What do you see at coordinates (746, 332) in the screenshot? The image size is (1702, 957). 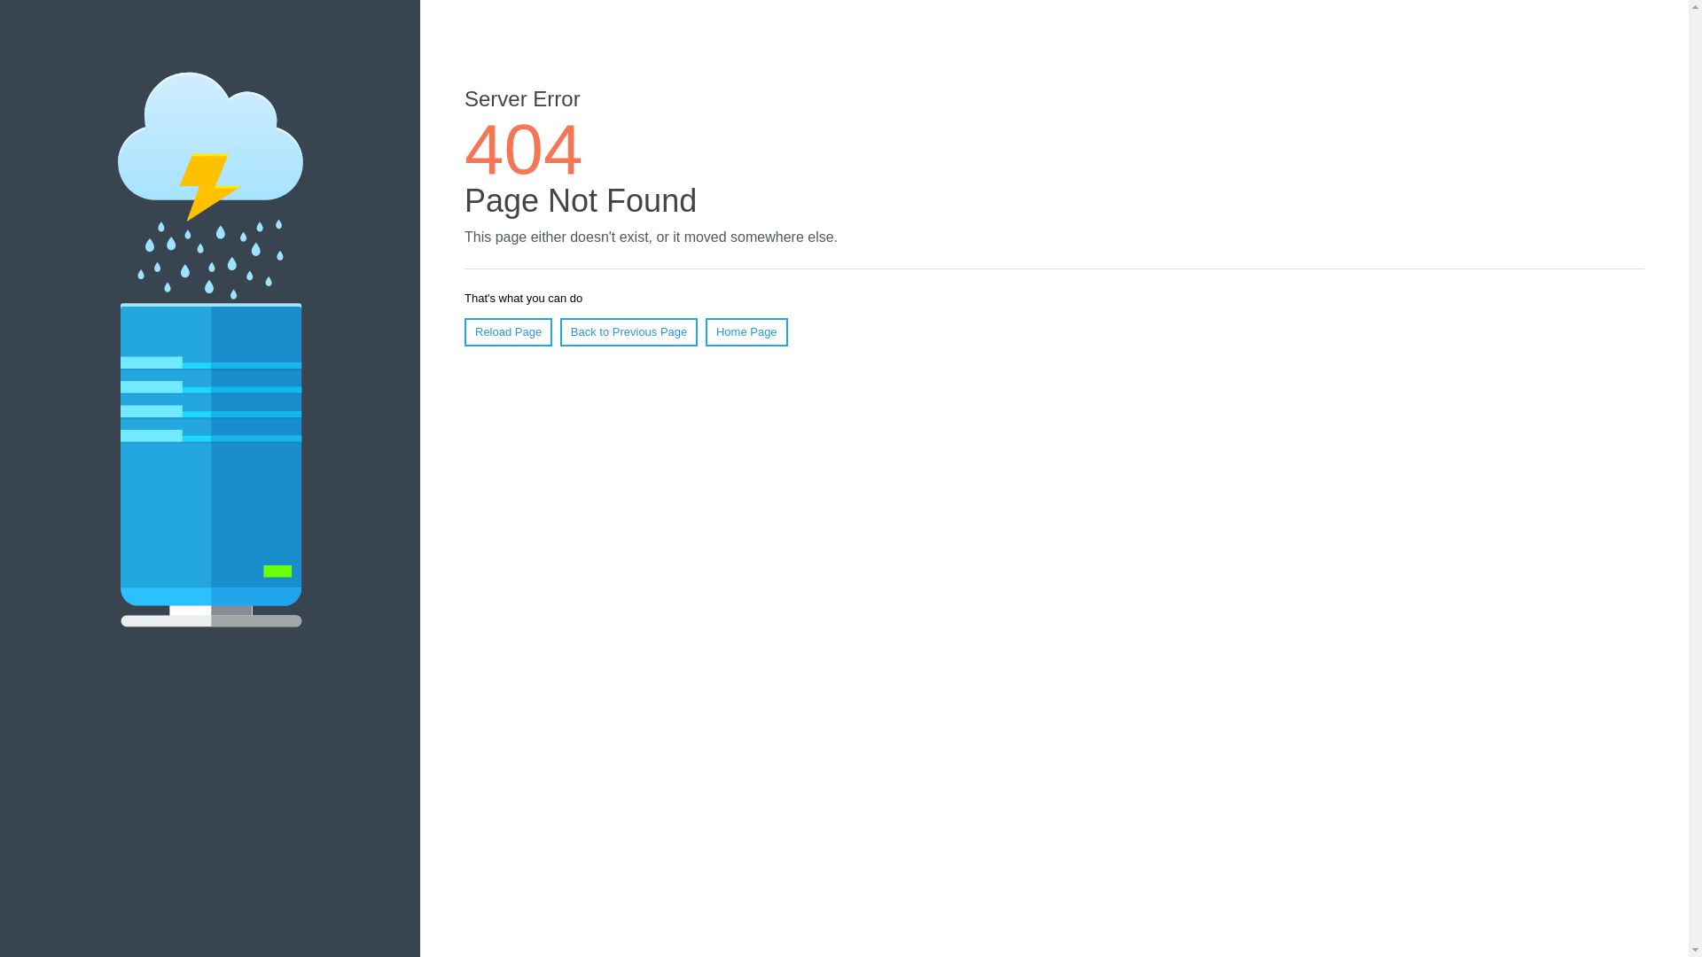 I see `Home Page` at bounding box center [746, 332].